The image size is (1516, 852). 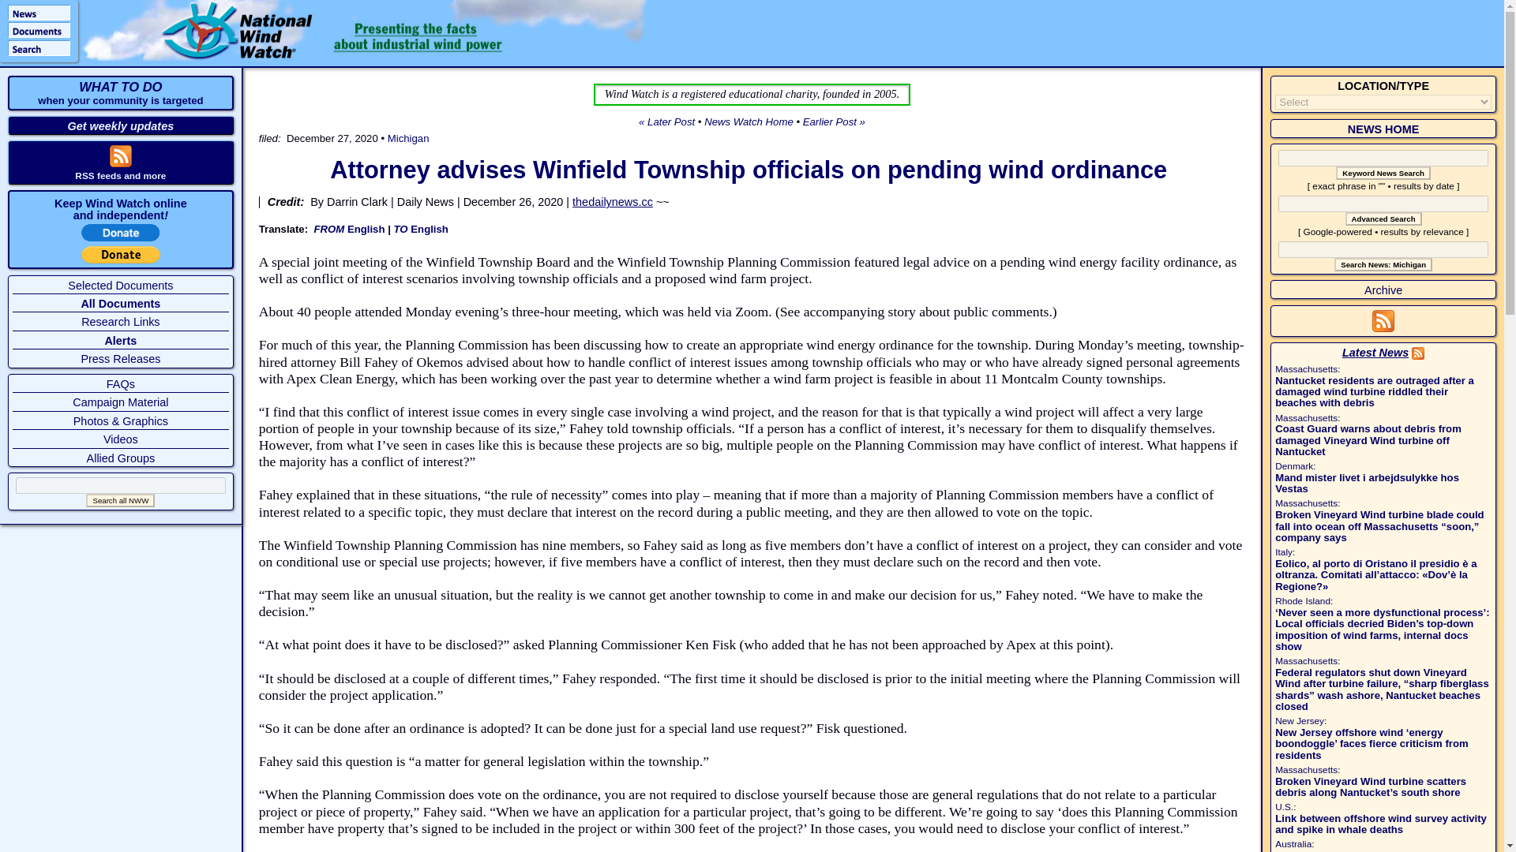 What do you see at coordinates (1284, 552) in the screenshot?
I see `Italy` at bounding box center [1284, 552].